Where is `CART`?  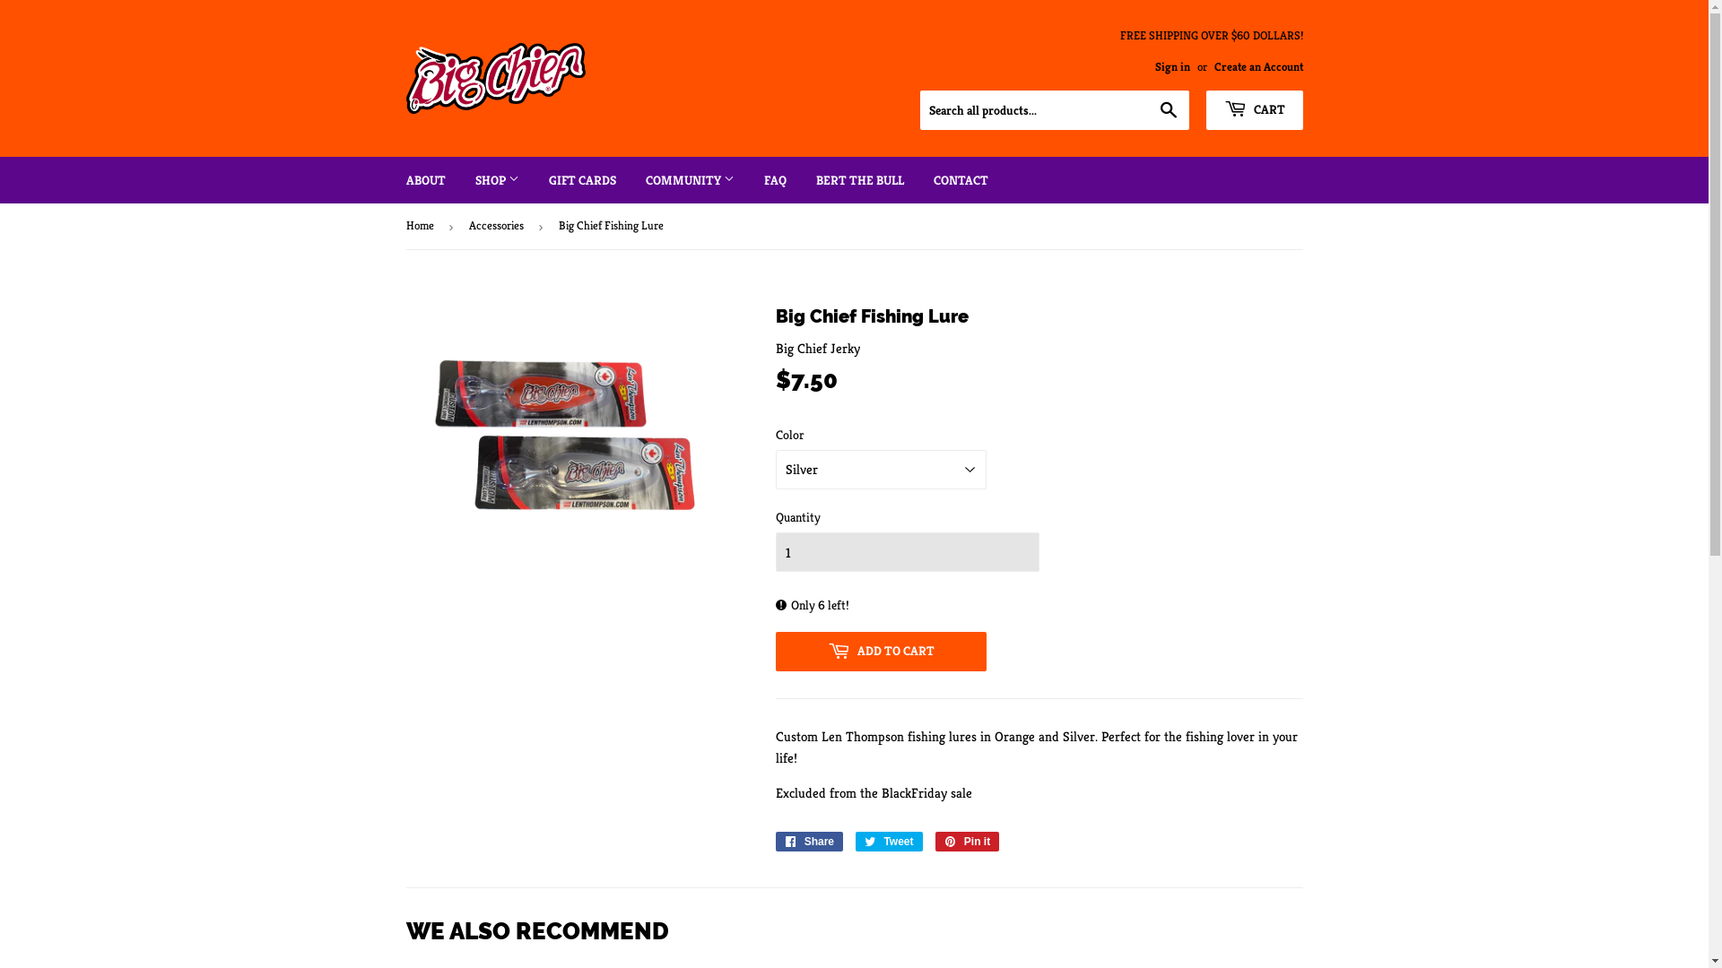 CART is located at coordinates (1254, 110).